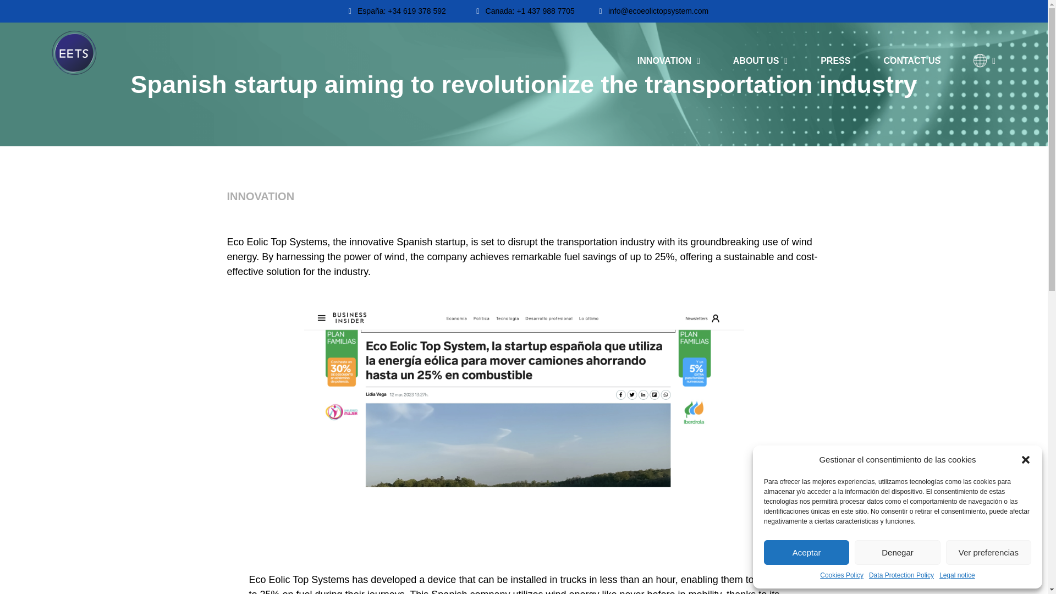  I want to click on CONTACT US, so click(912, 61).